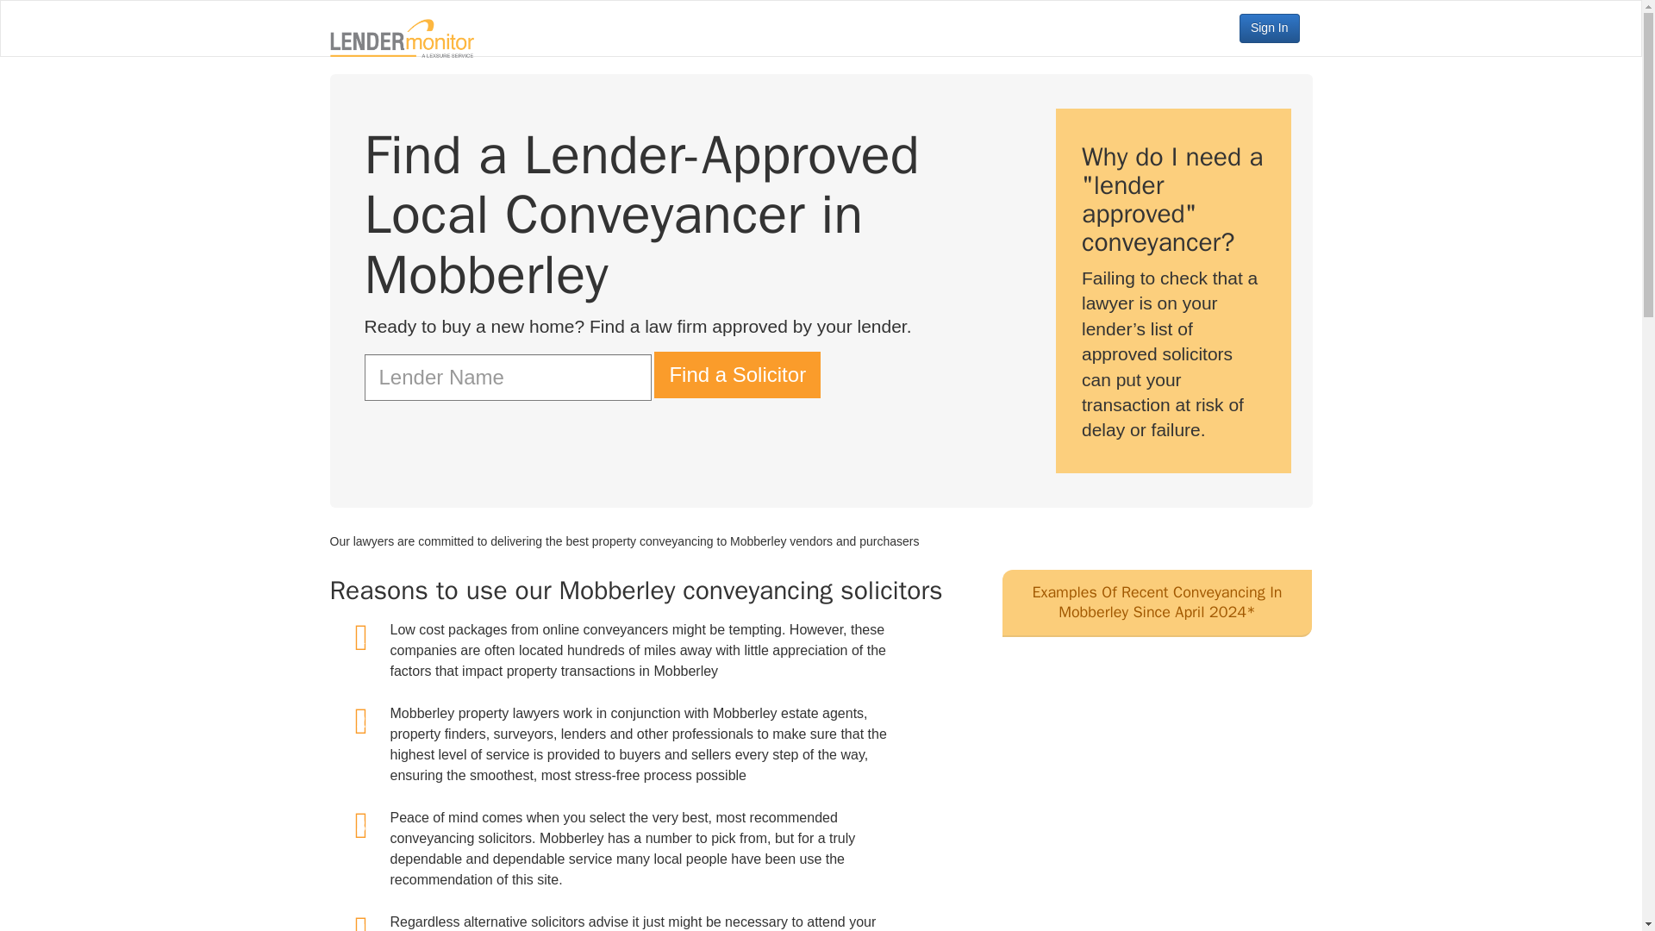  What do you see at coordinates (1269, 28) in the screenshot?
I see `Sign In` at bounding box center [1269, 28].